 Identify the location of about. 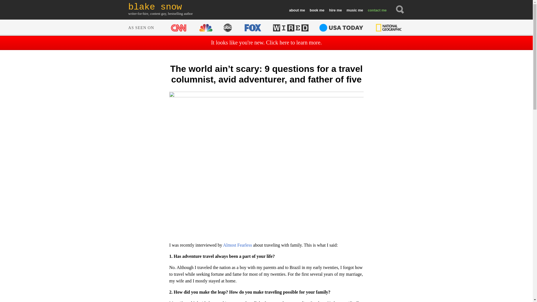
(297, 10).